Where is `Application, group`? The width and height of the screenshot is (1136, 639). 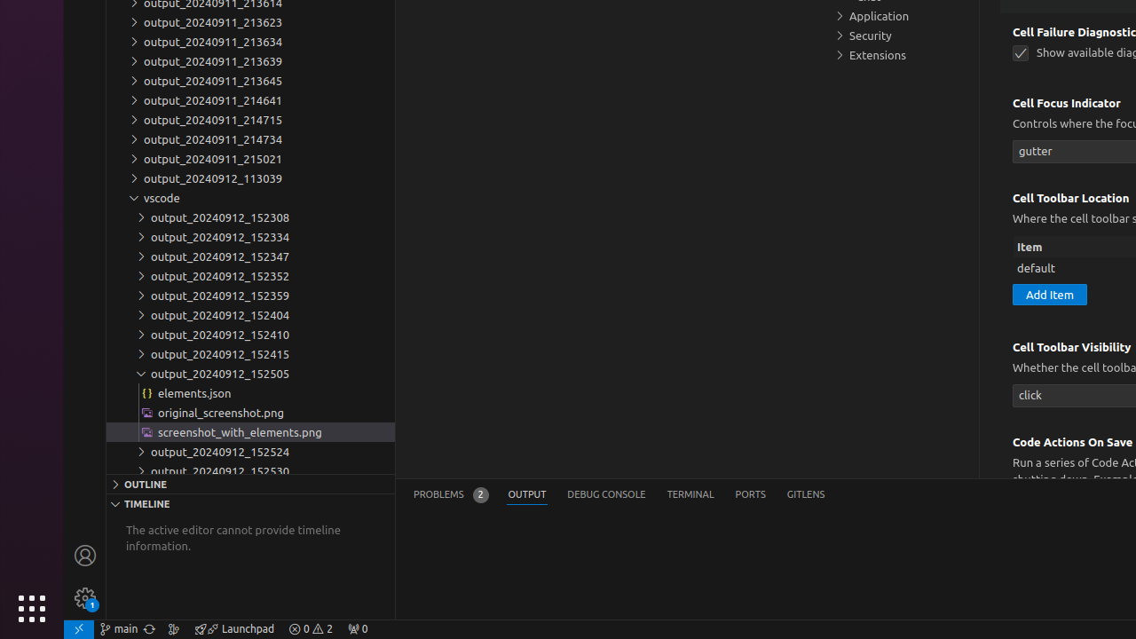 Application, group is located at coordinates (901, 16).